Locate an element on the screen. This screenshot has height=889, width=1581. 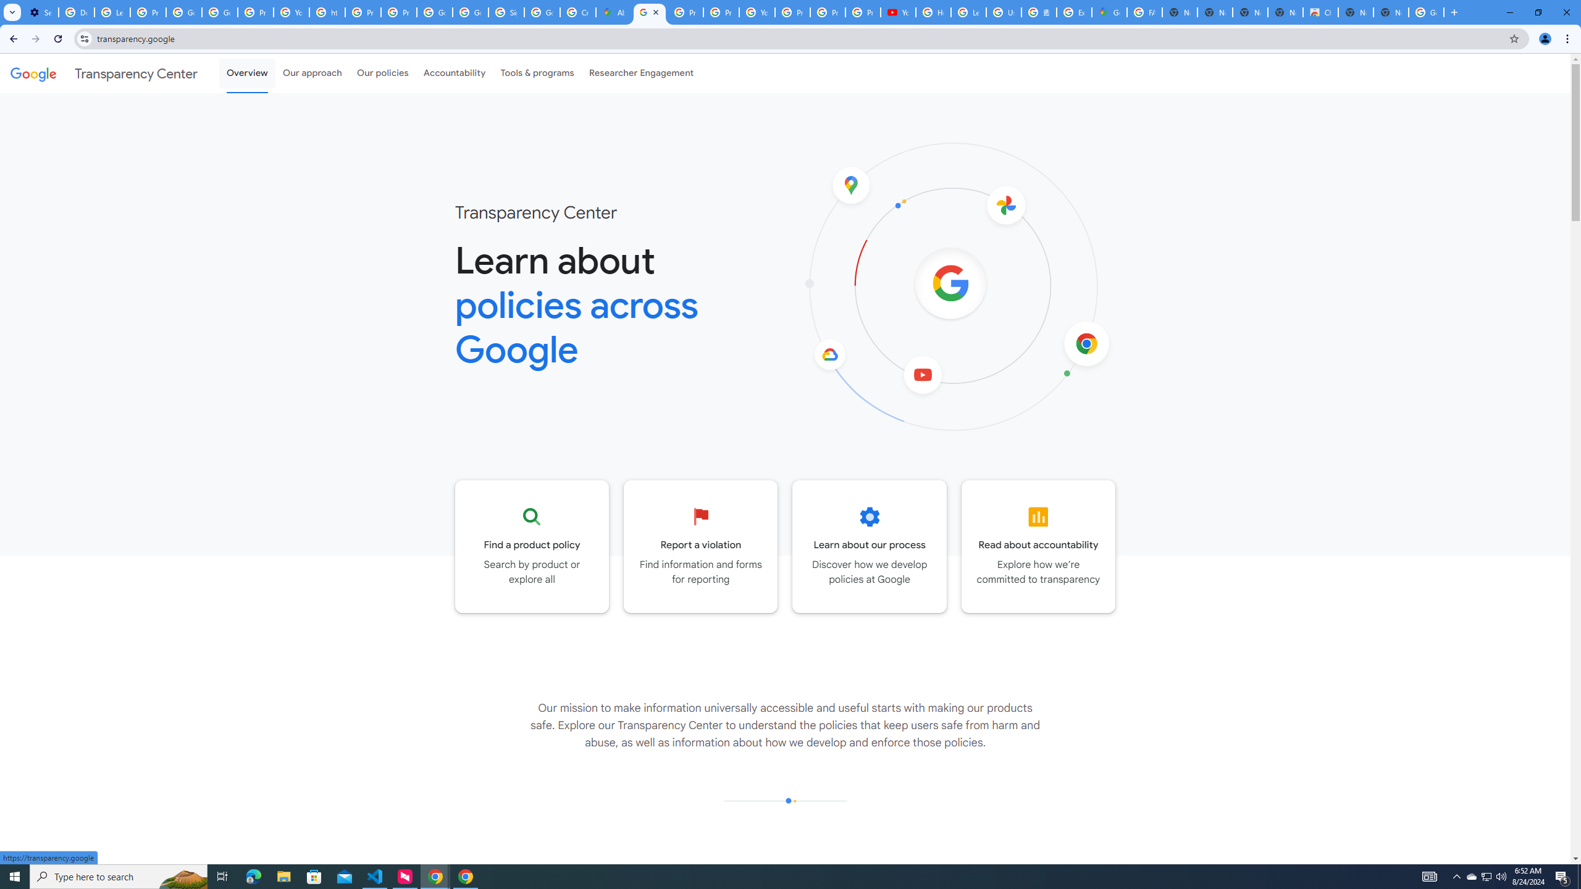
Privacy Checkup is located at coordinates (828, 12).